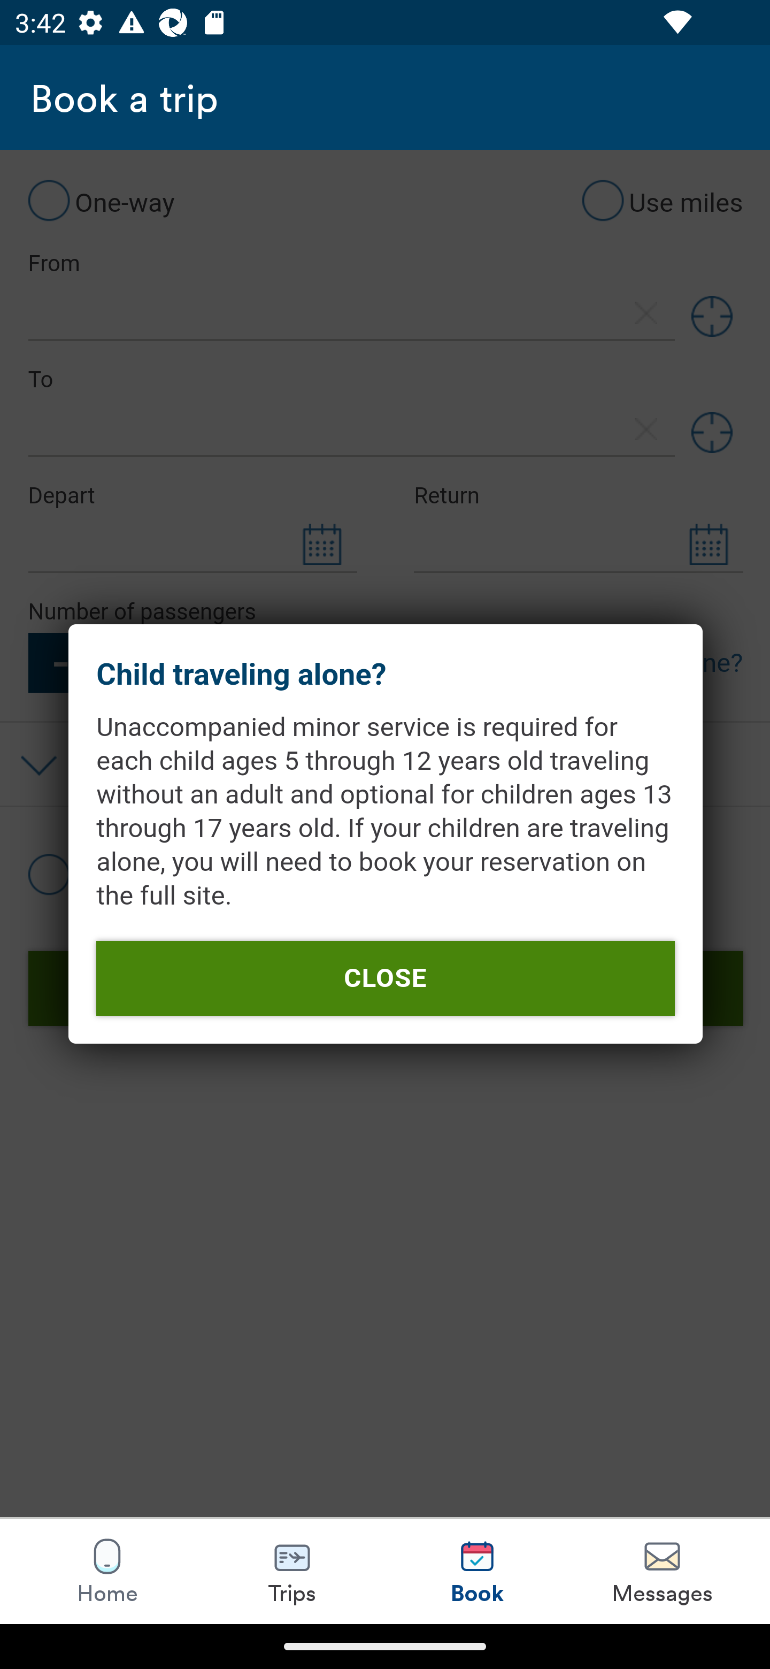 Image resolution: width=770 pixels, height=1669 pixels. Describe the element at coordinates (292, 1571) in the screenshot. I see `Trips` at that location.